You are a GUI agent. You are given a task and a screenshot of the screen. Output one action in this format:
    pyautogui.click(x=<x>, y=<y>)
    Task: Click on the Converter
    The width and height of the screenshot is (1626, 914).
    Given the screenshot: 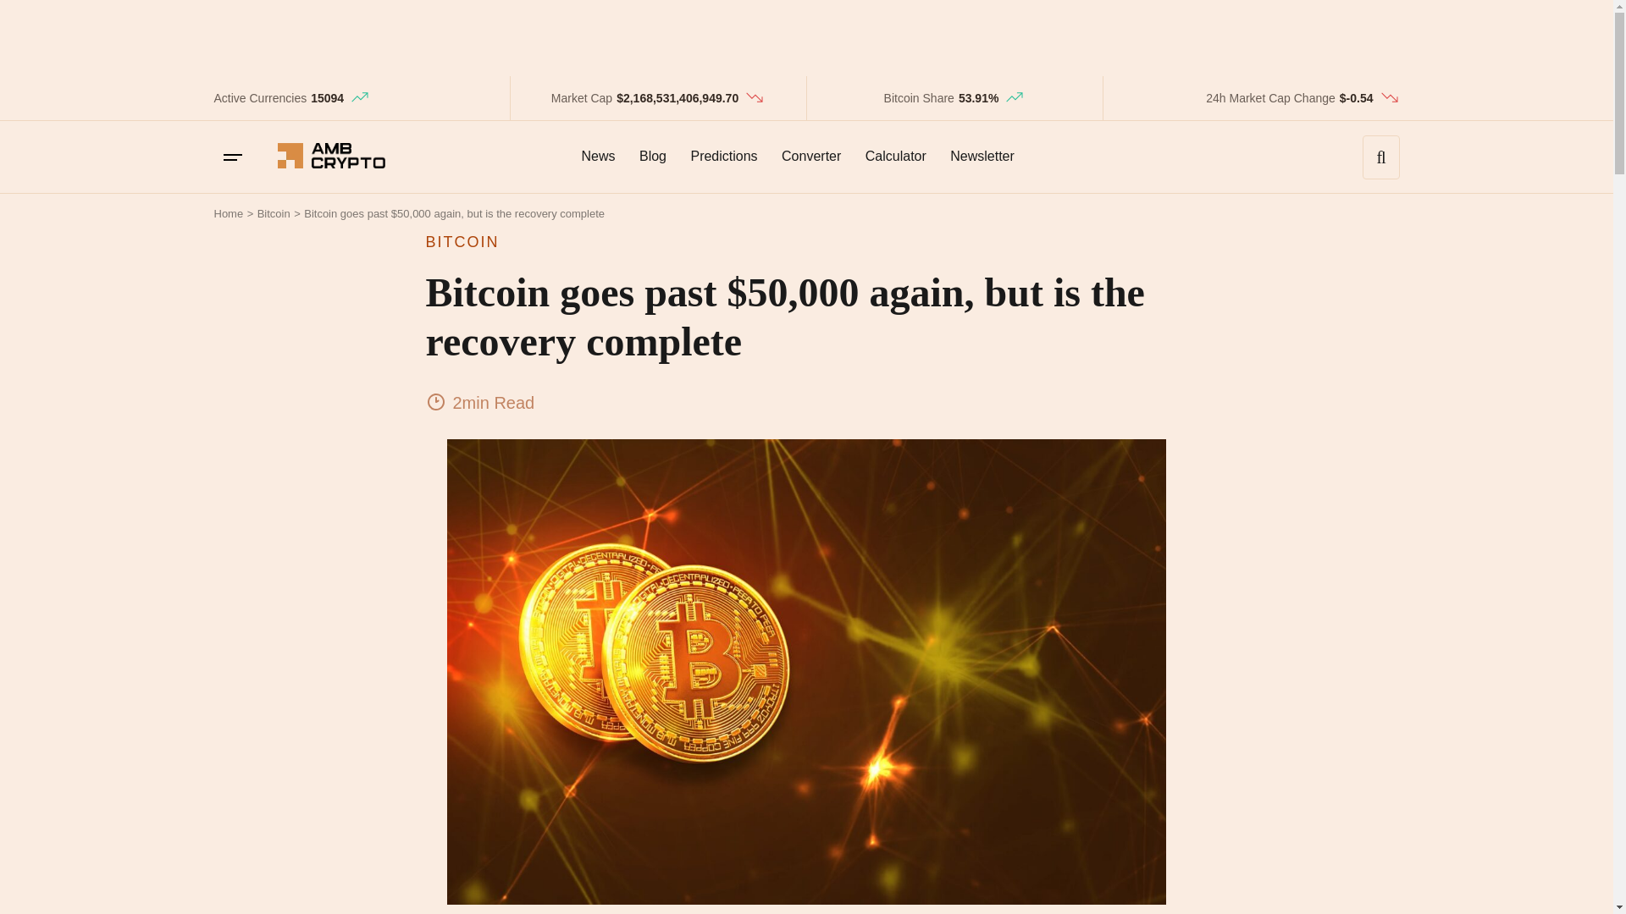 What is the action you would take?
    pyautogui.click(x=810, y=156)
    